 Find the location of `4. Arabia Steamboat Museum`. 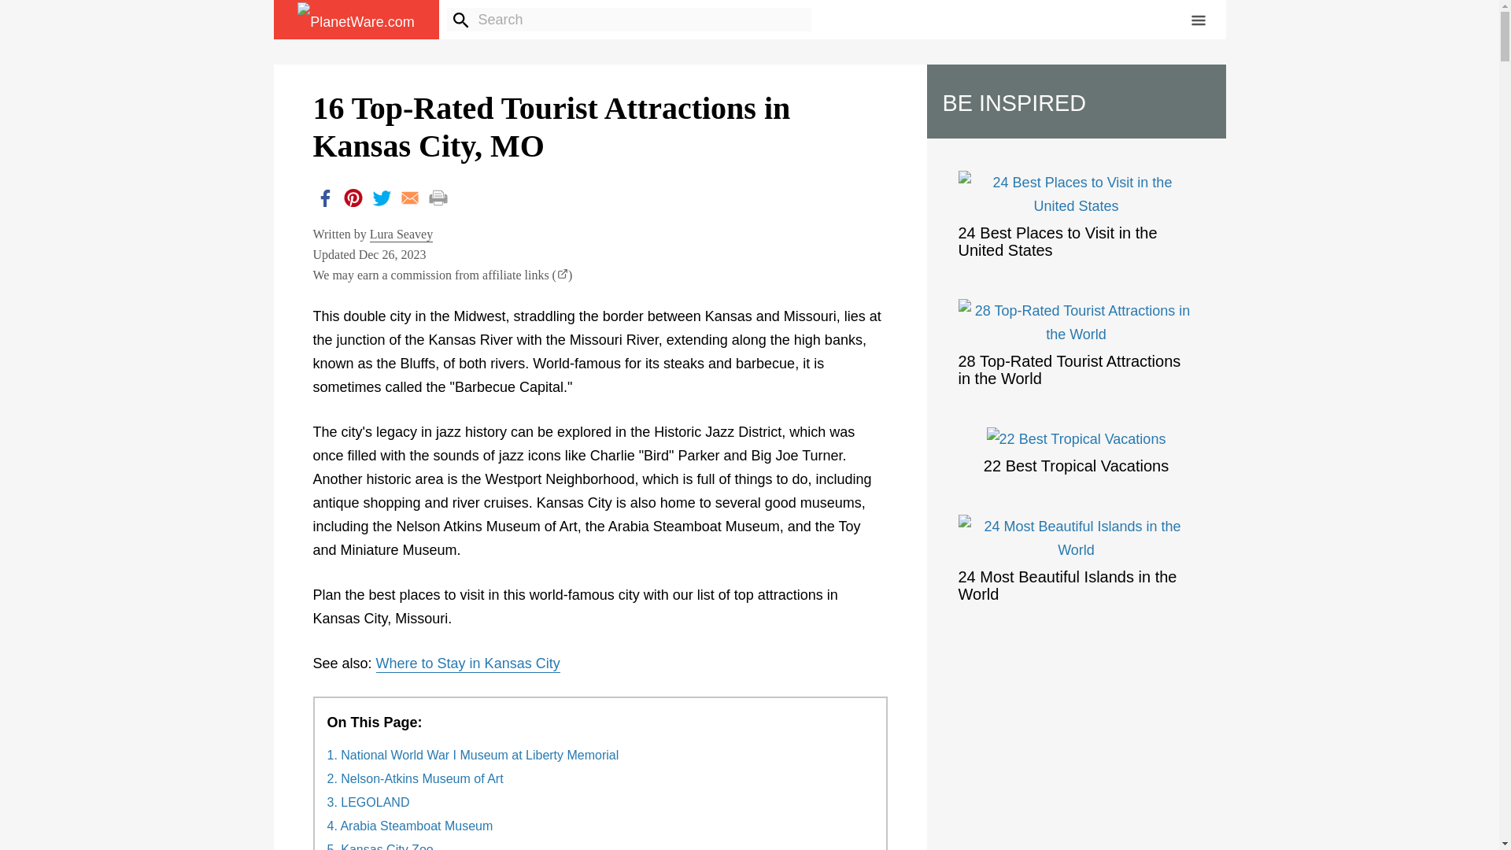

4. Arabia Steamboat Museum is located at coordinates (411, 826).